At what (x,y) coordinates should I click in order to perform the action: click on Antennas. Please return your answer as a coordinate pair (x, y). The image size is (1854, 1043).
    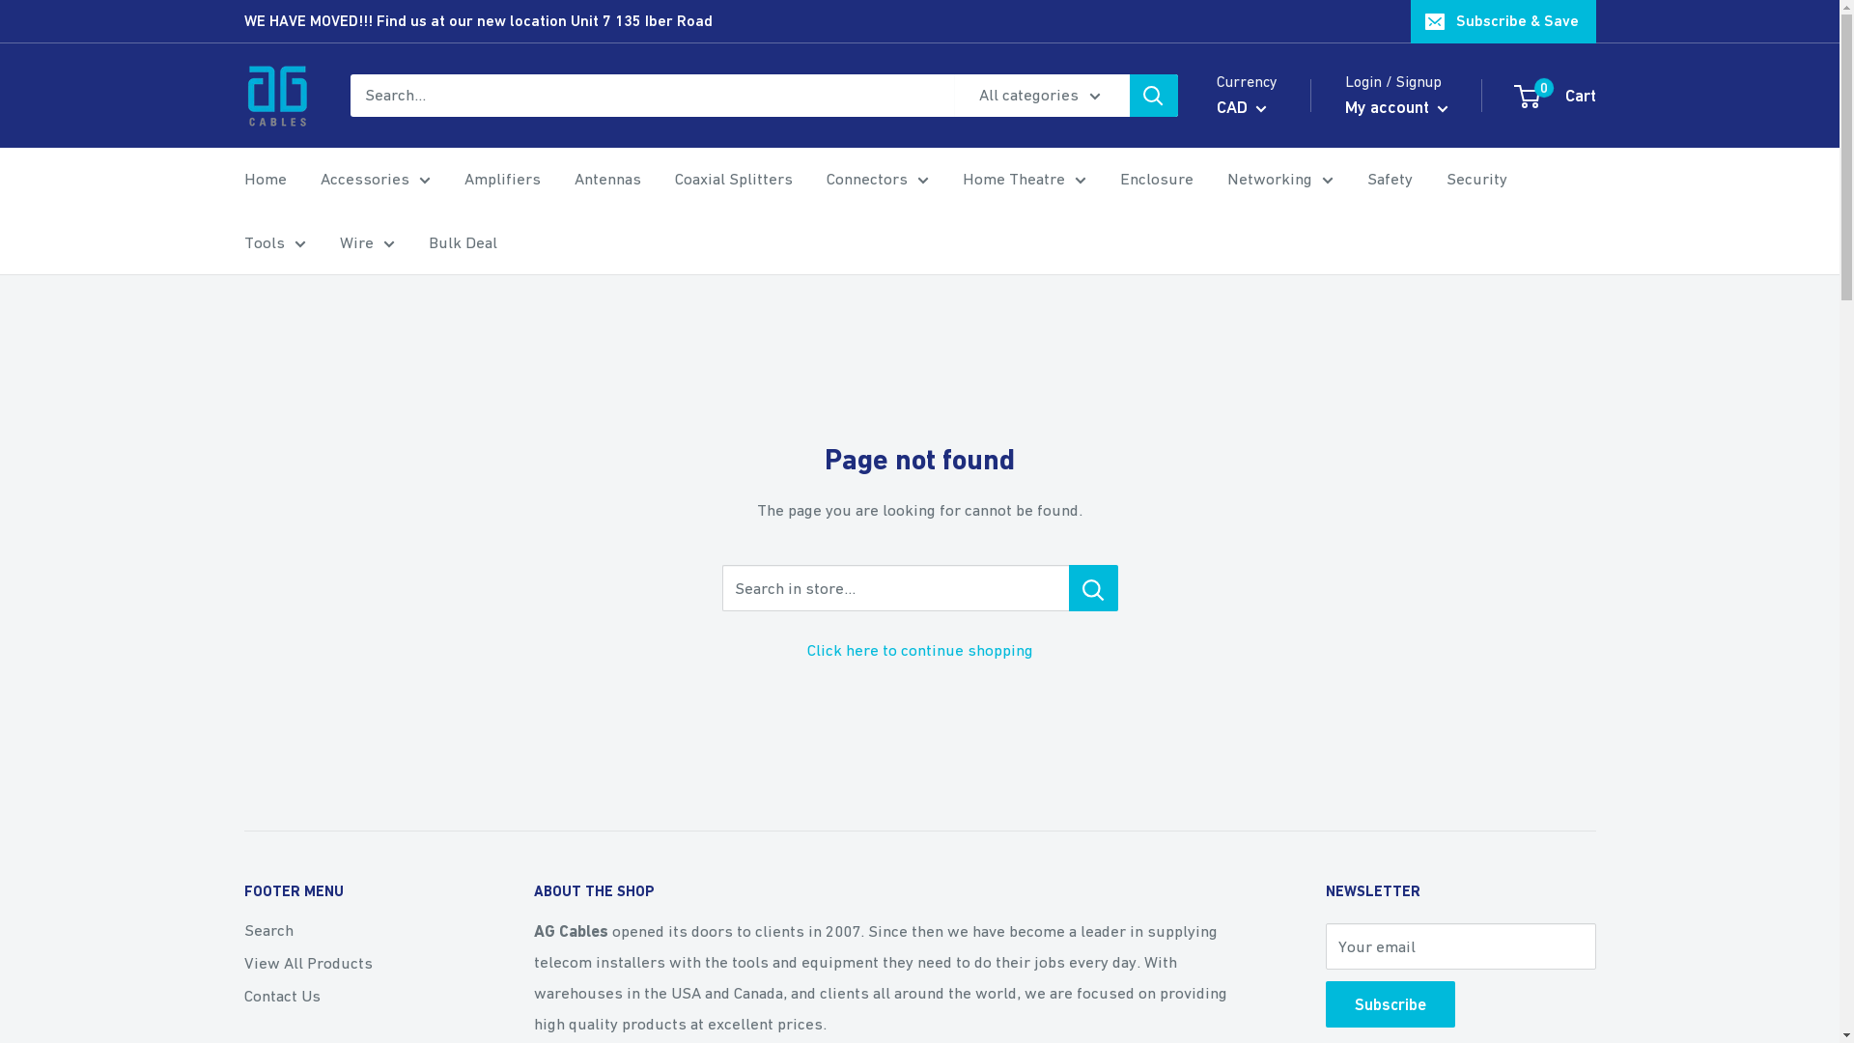
    Looking at the image, I should click on (606, 180).